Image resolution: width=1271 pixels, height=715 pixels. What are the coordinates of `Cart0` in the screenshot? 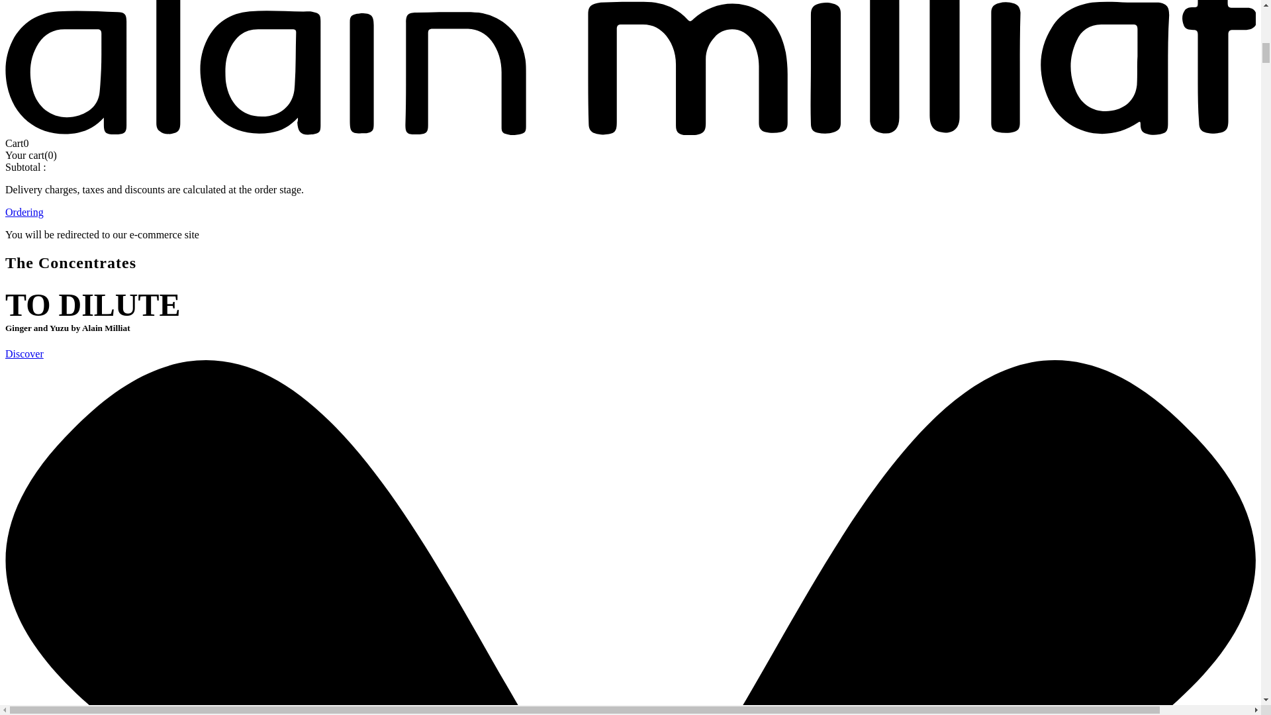 It's located at (17, 143).